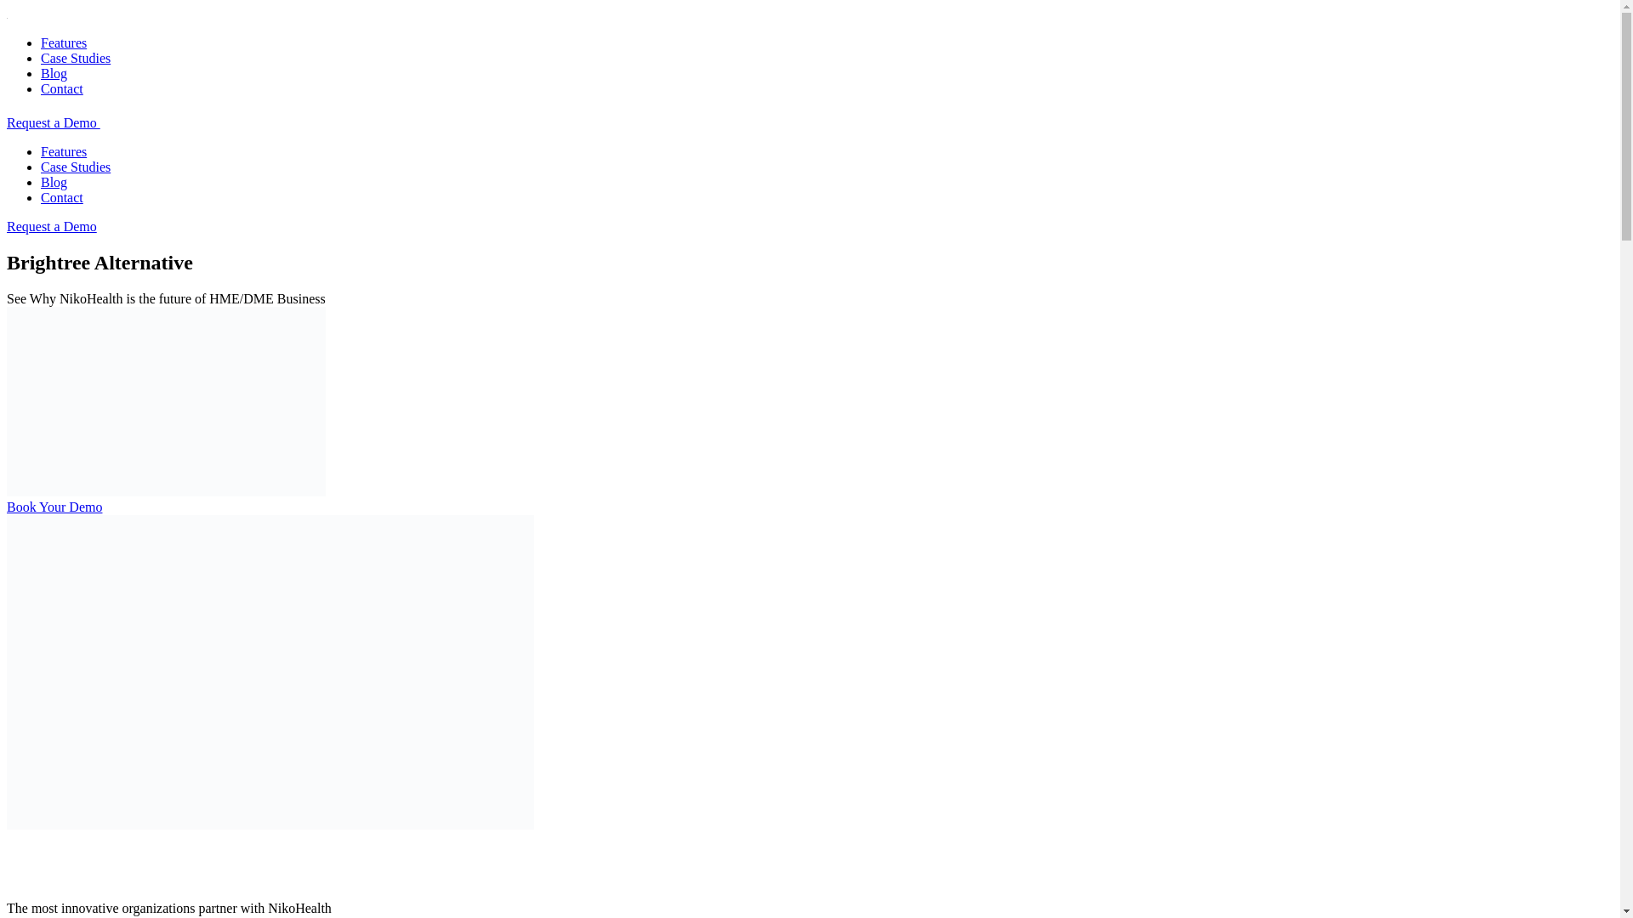 This screenshot has width=1633, height=918. Describe the element at coordinates (54, 507) in the screenshot. I see `Book Your Demo` at that location.